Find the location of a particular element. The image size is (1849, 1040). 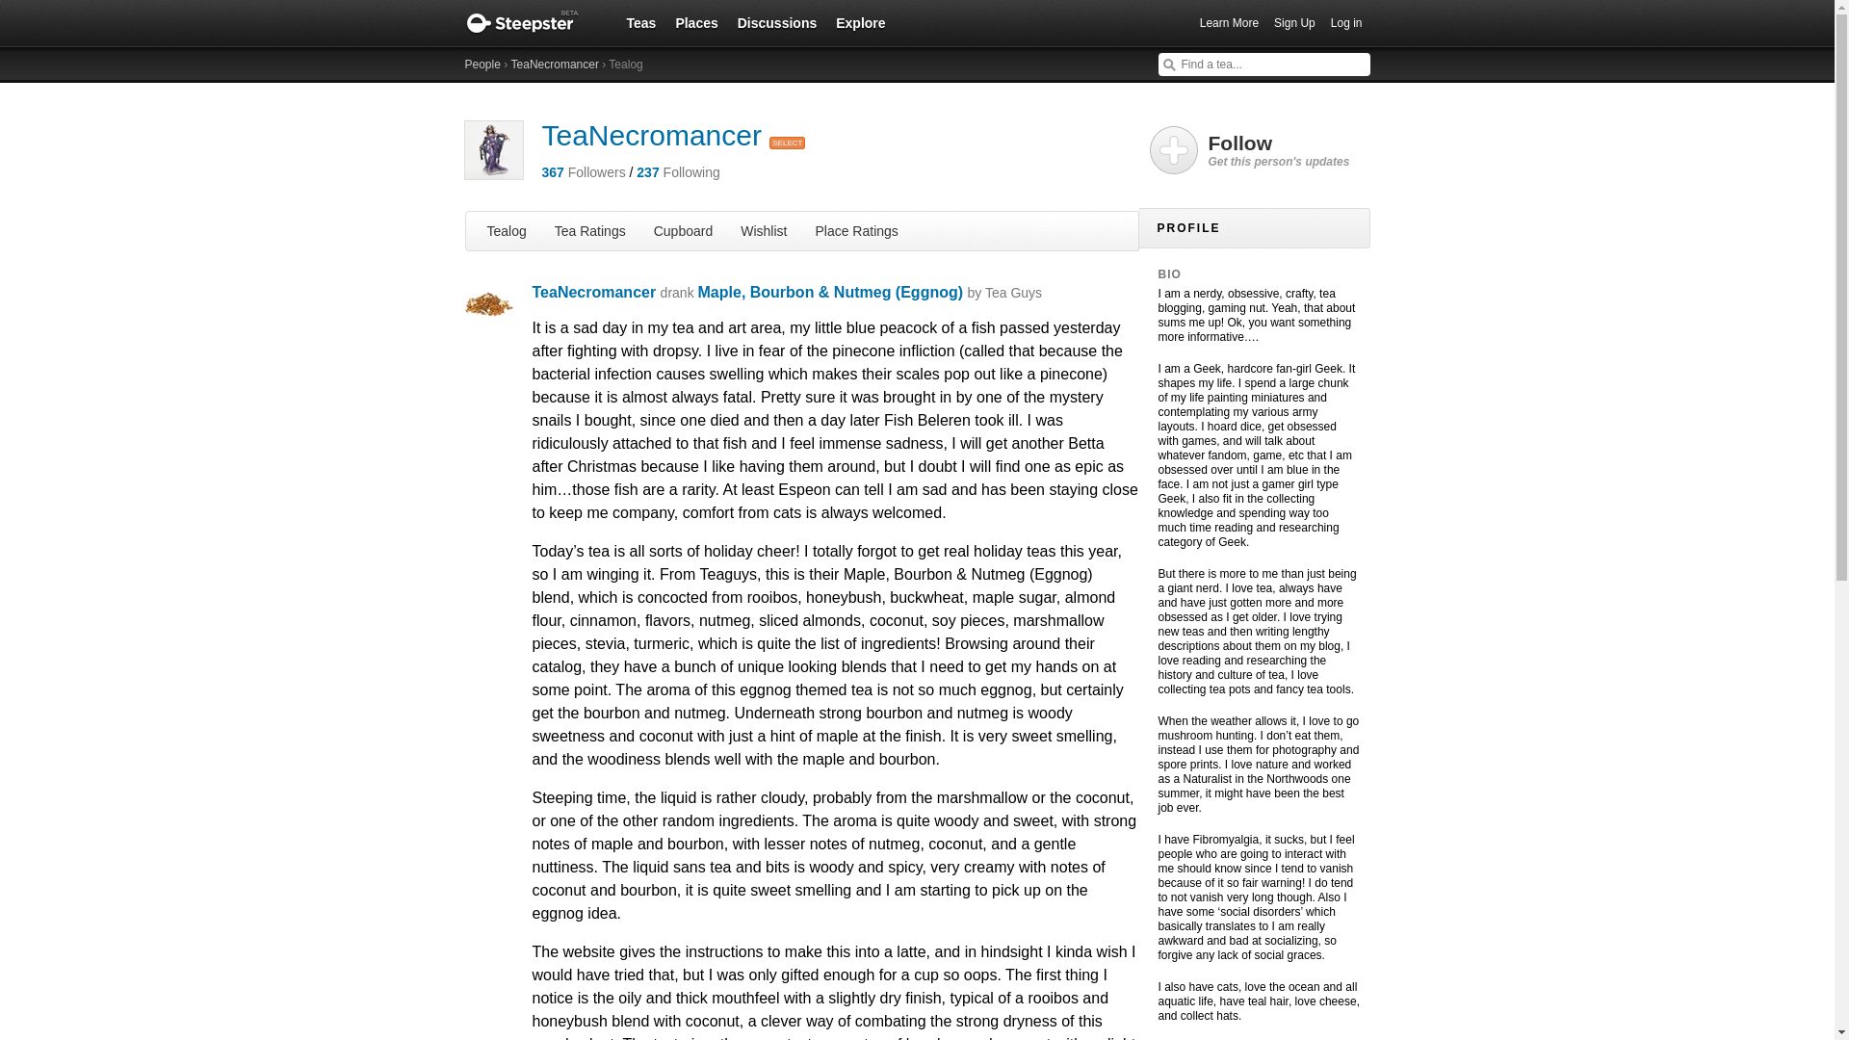

Place Ratings is located at coordinates (855, 230).